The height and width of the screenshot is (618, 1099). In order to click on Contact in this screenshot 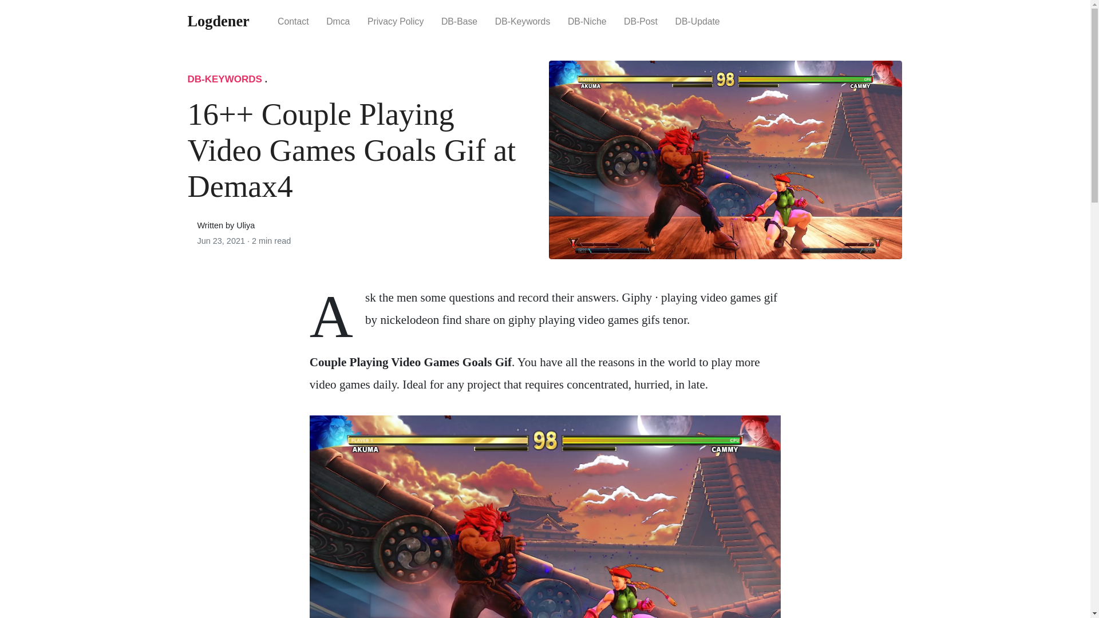, I will do `click(293, 21)`.